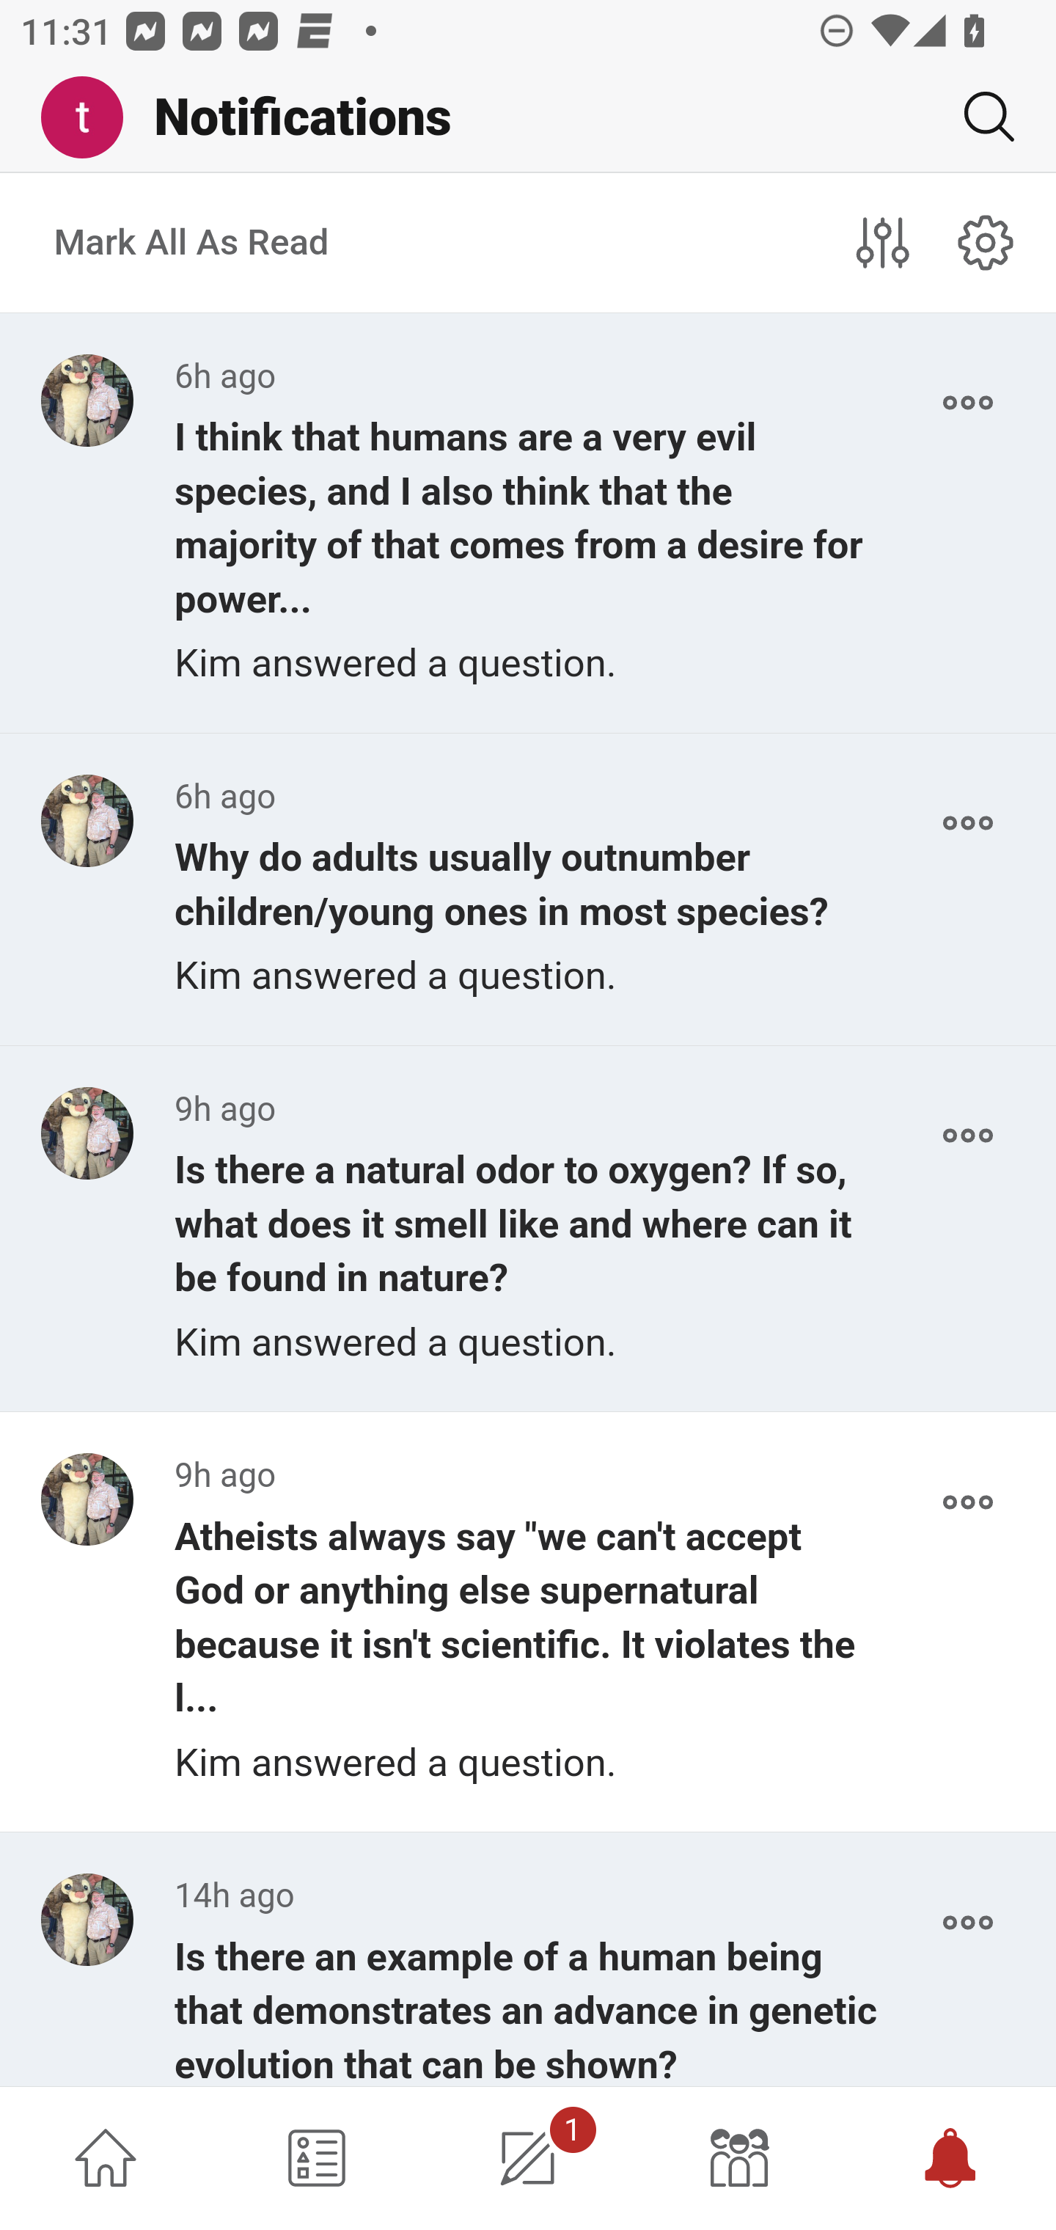  What do you see at coordinates (192, 244) in the screenshot?
I see `Mark All As Read` at bounding box center [192, 244].